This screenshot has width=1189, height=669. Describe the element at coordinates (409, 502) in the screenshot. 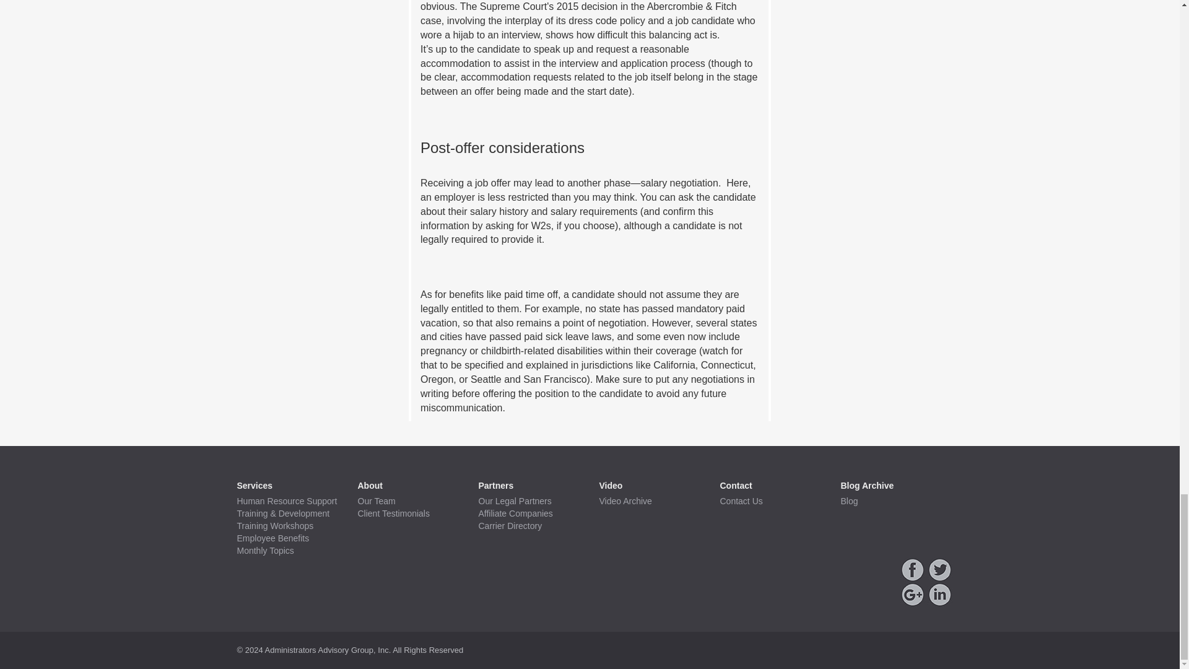

I see `Our Team` at that location.